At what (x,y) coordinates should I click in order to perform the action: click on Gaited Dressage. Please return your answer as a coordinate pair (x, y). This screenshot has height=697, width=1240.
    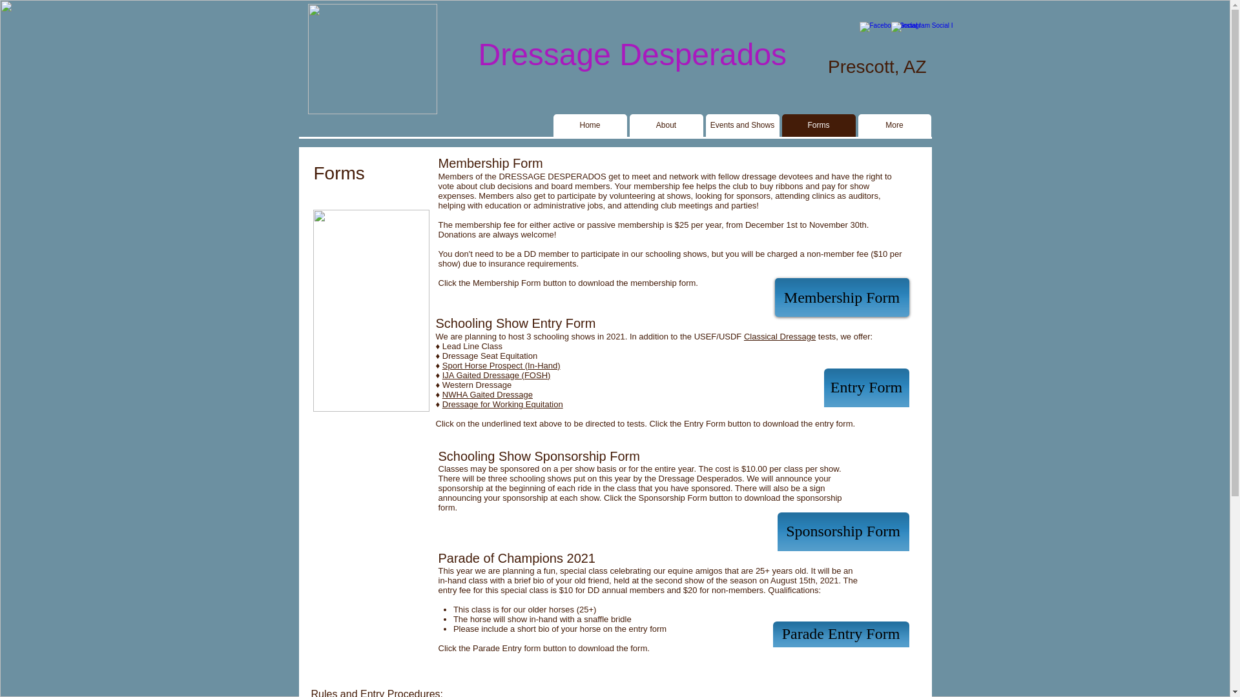
    Looking at the image, I should click on (501, 394).